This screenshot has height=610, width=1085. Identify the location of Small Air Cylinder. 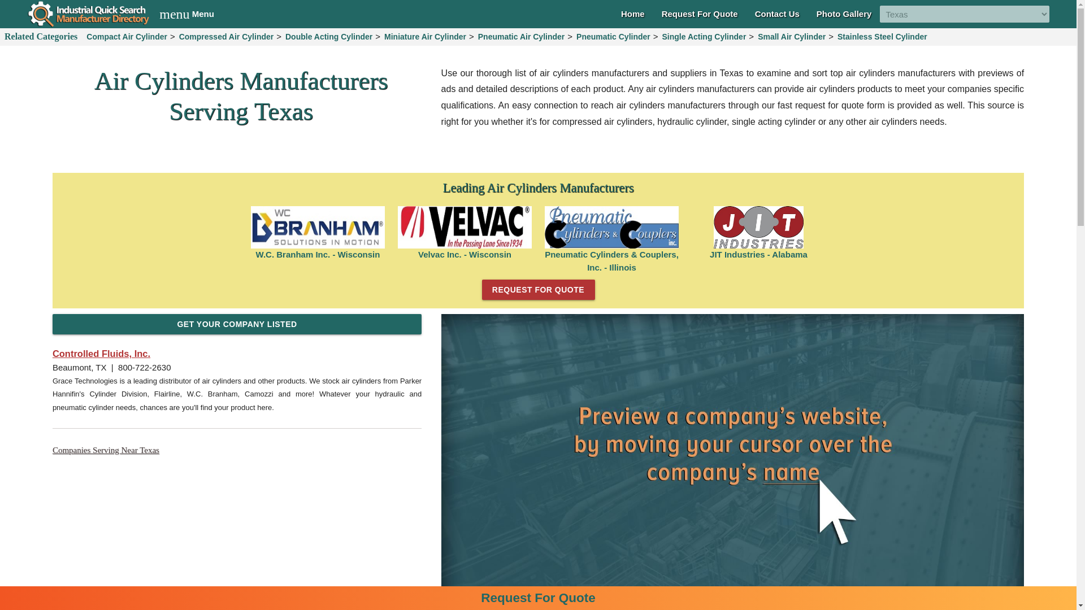
(186, 14).